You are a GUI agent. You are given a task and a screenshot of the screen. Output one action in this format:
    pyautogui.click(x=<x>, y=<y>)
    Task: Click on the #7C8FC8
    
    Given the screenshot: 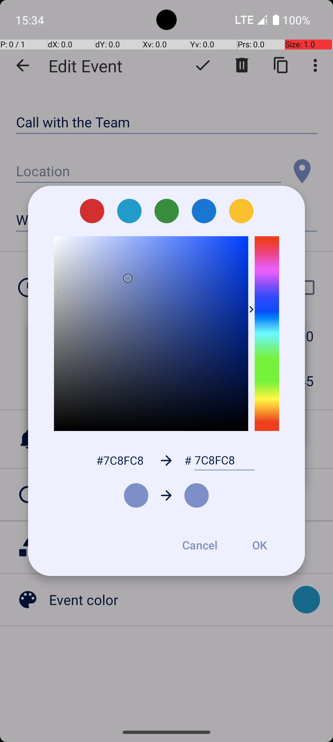 What is the action you would take?
    pyautogui.click(x=120, y=460)
    